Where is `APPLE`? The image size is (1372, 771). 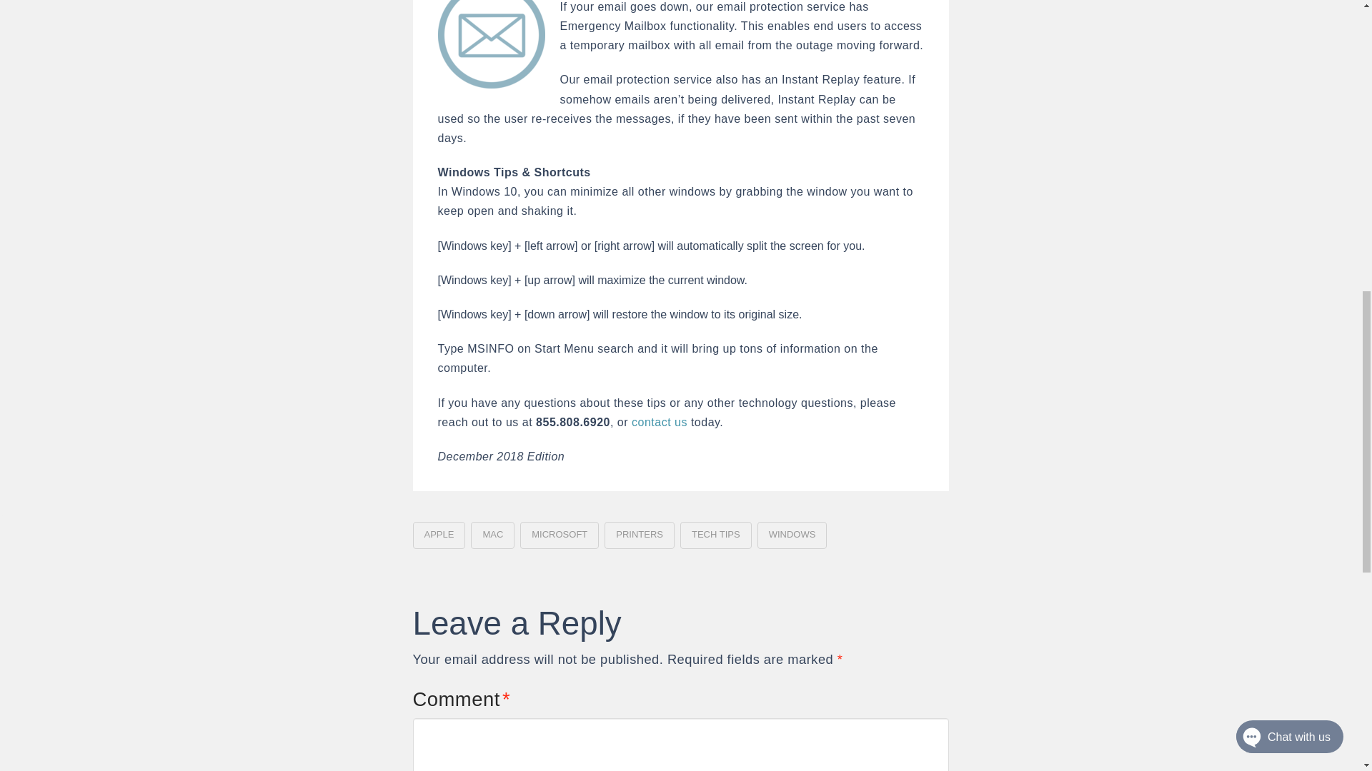 APPLE is located at coordinates (439, 535).